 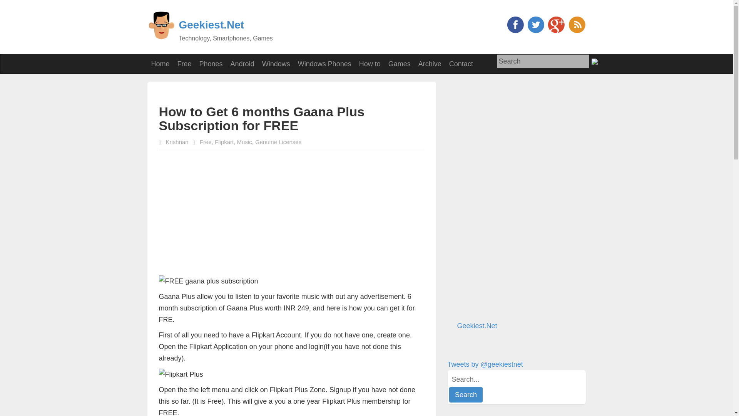 What do you see at coordinates (160, 64) in the screenshot?
I see `Home` at bounding box center [160, 64].